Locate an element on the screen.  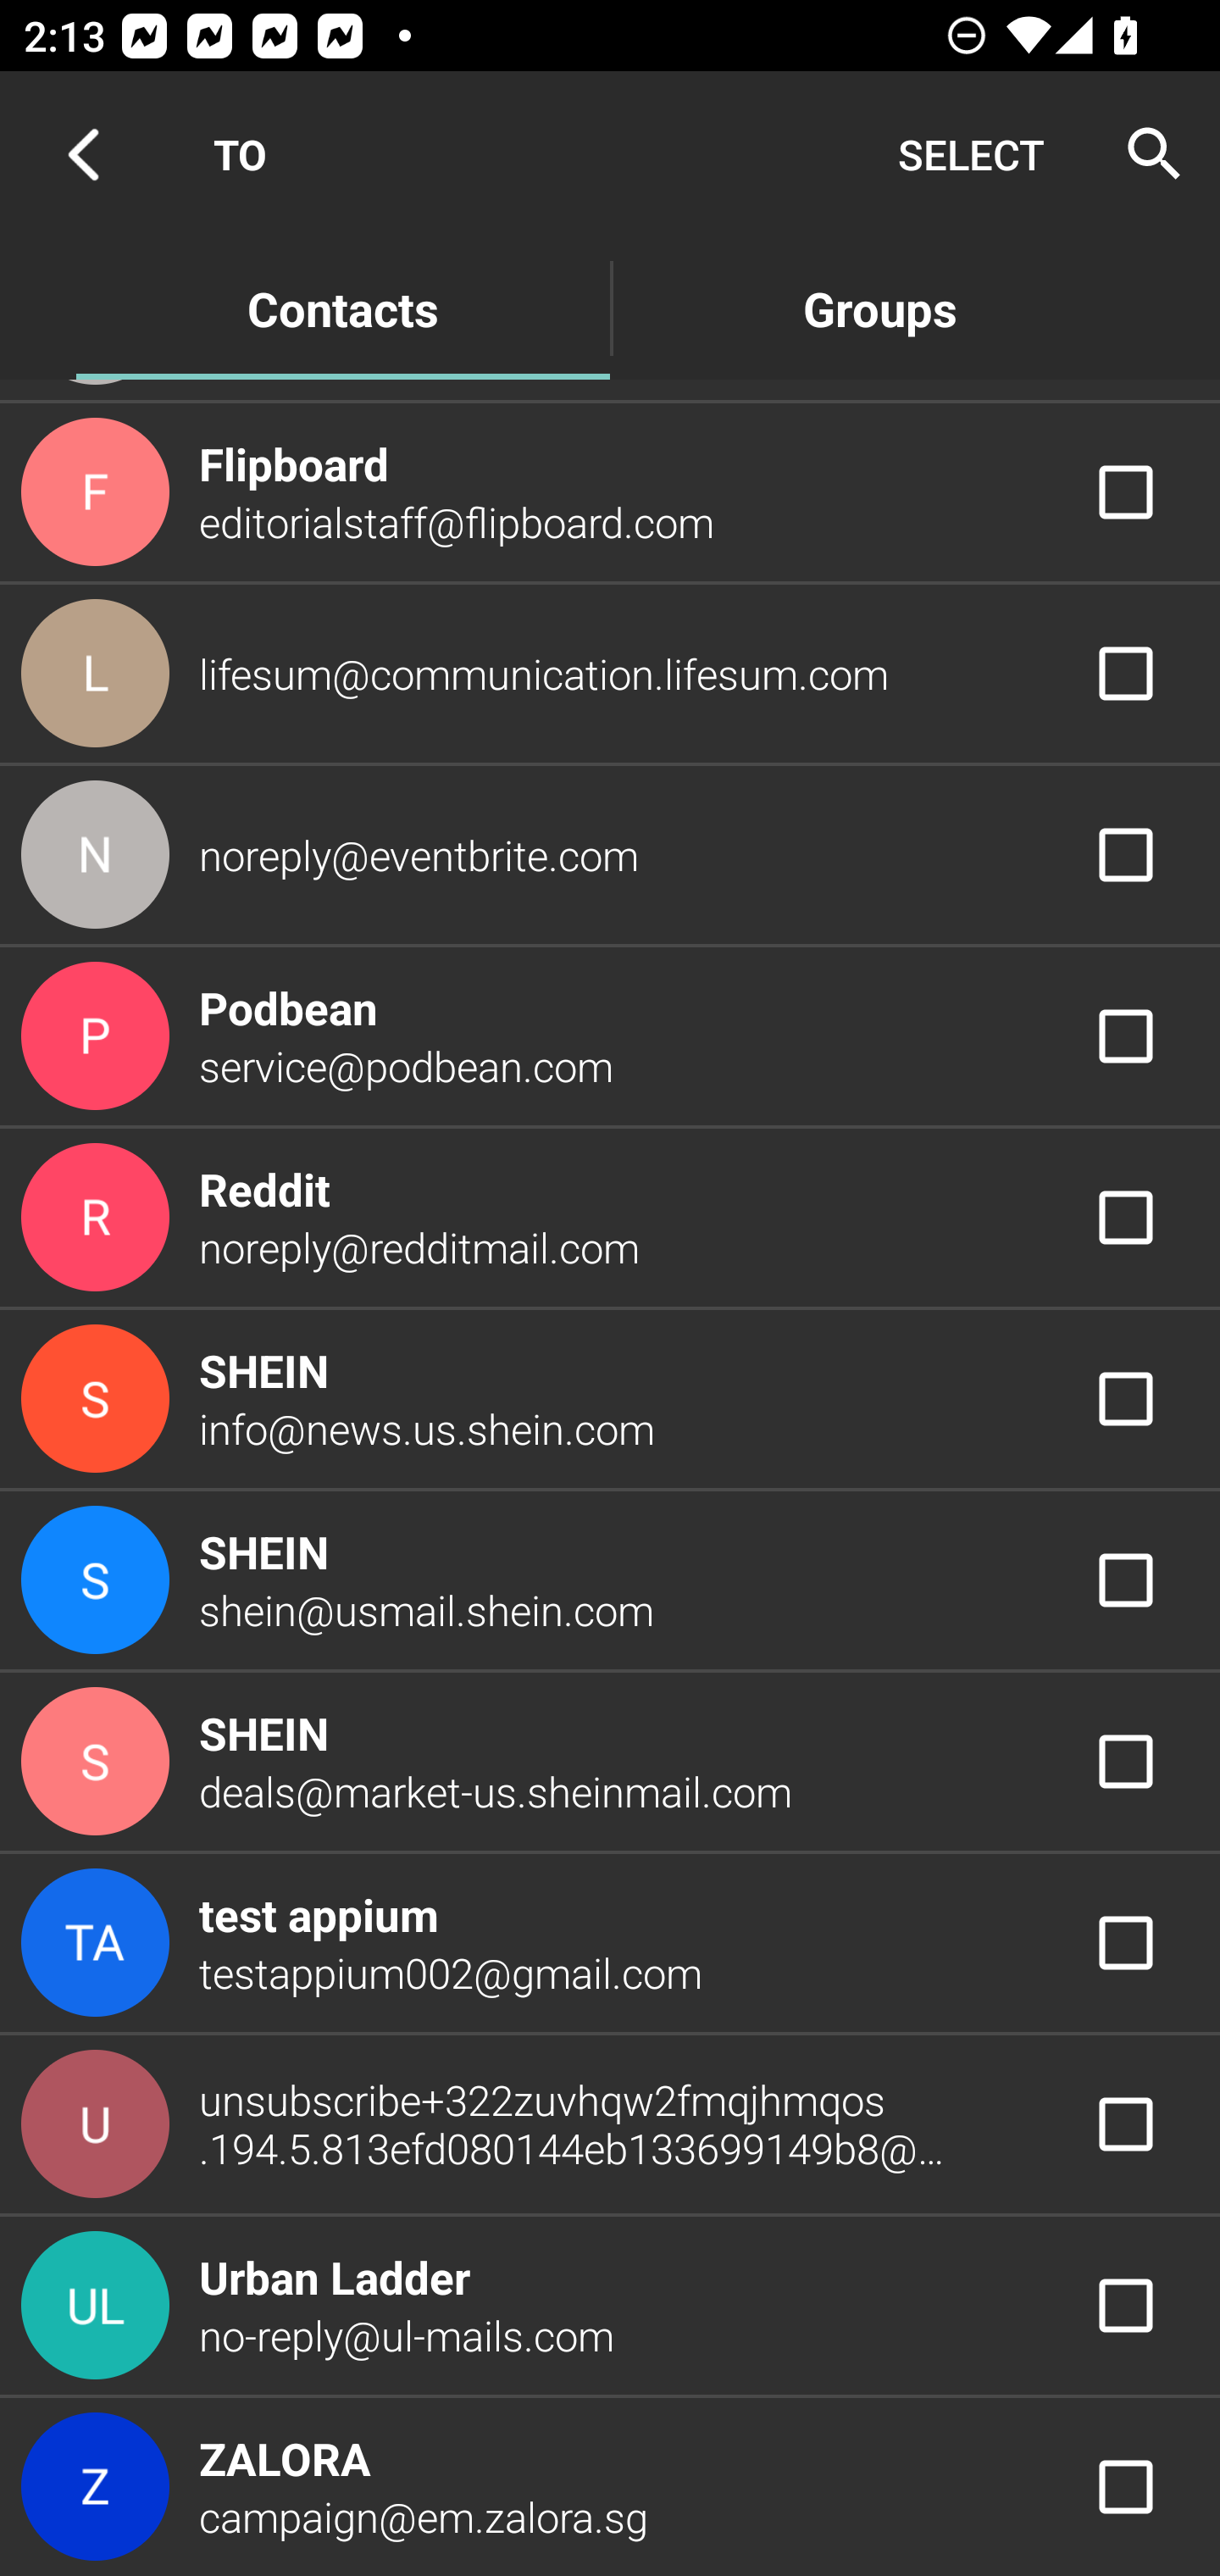
SHEIN info@news.us.shein.com is located at coordinates (610, 1400).